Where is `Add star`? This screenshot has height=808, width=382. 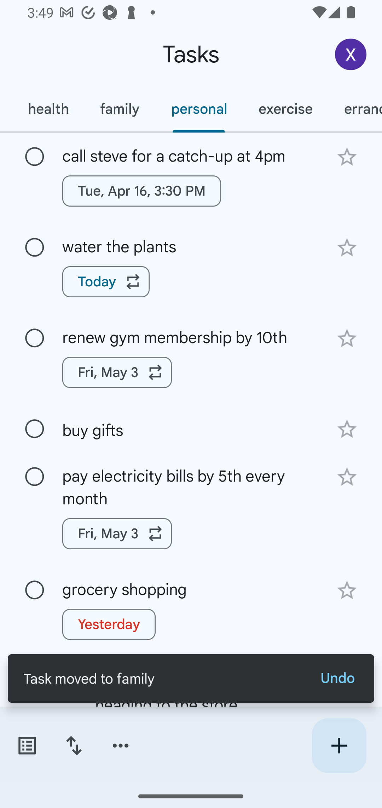
Add star is located at coordinates (347, 248).